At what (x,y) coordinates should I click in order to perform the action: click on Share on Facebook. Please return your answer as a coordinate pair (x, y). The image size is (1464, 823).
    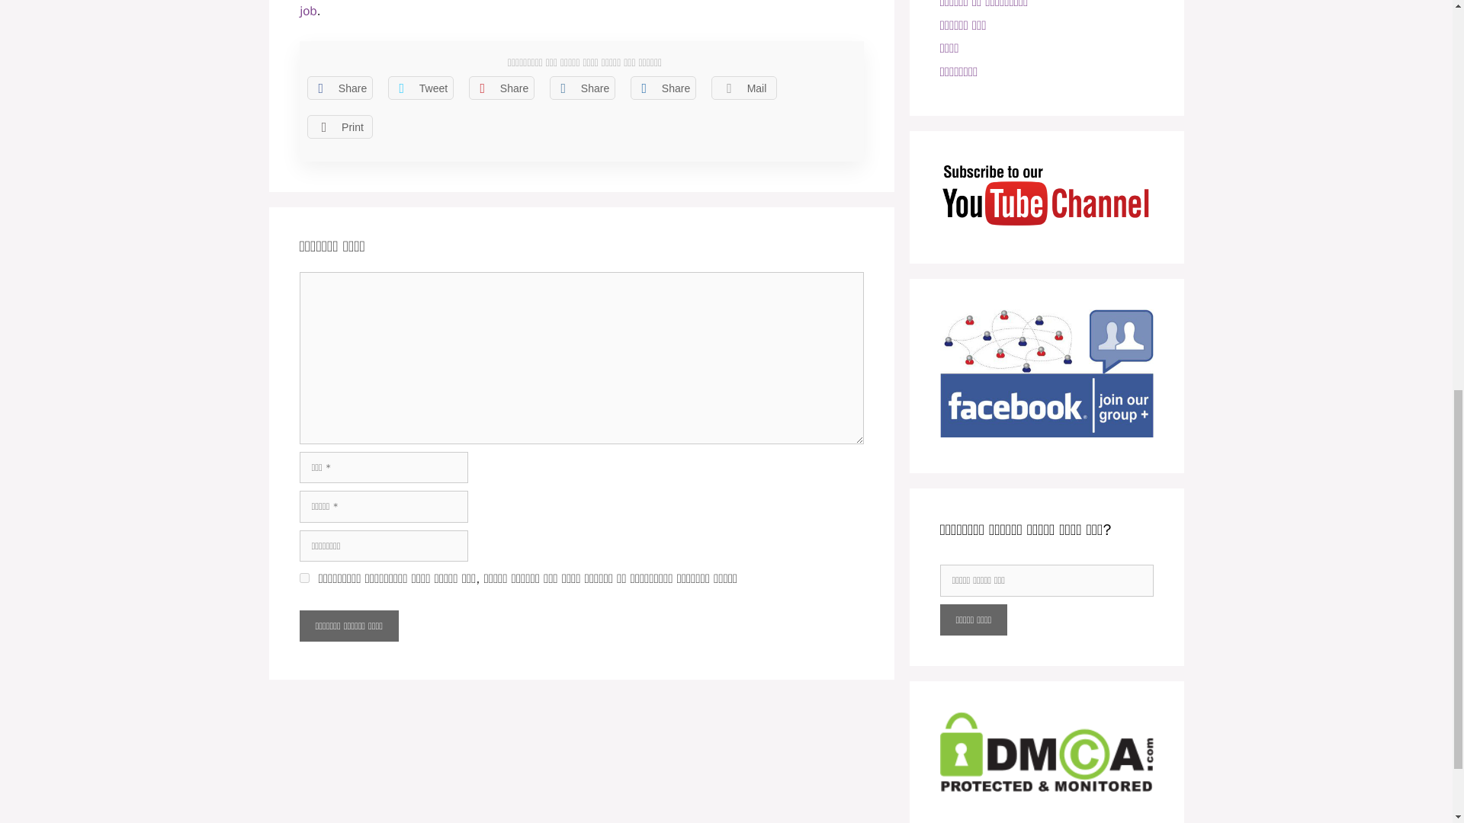
    Looking at the image, I should click on (339, 88).